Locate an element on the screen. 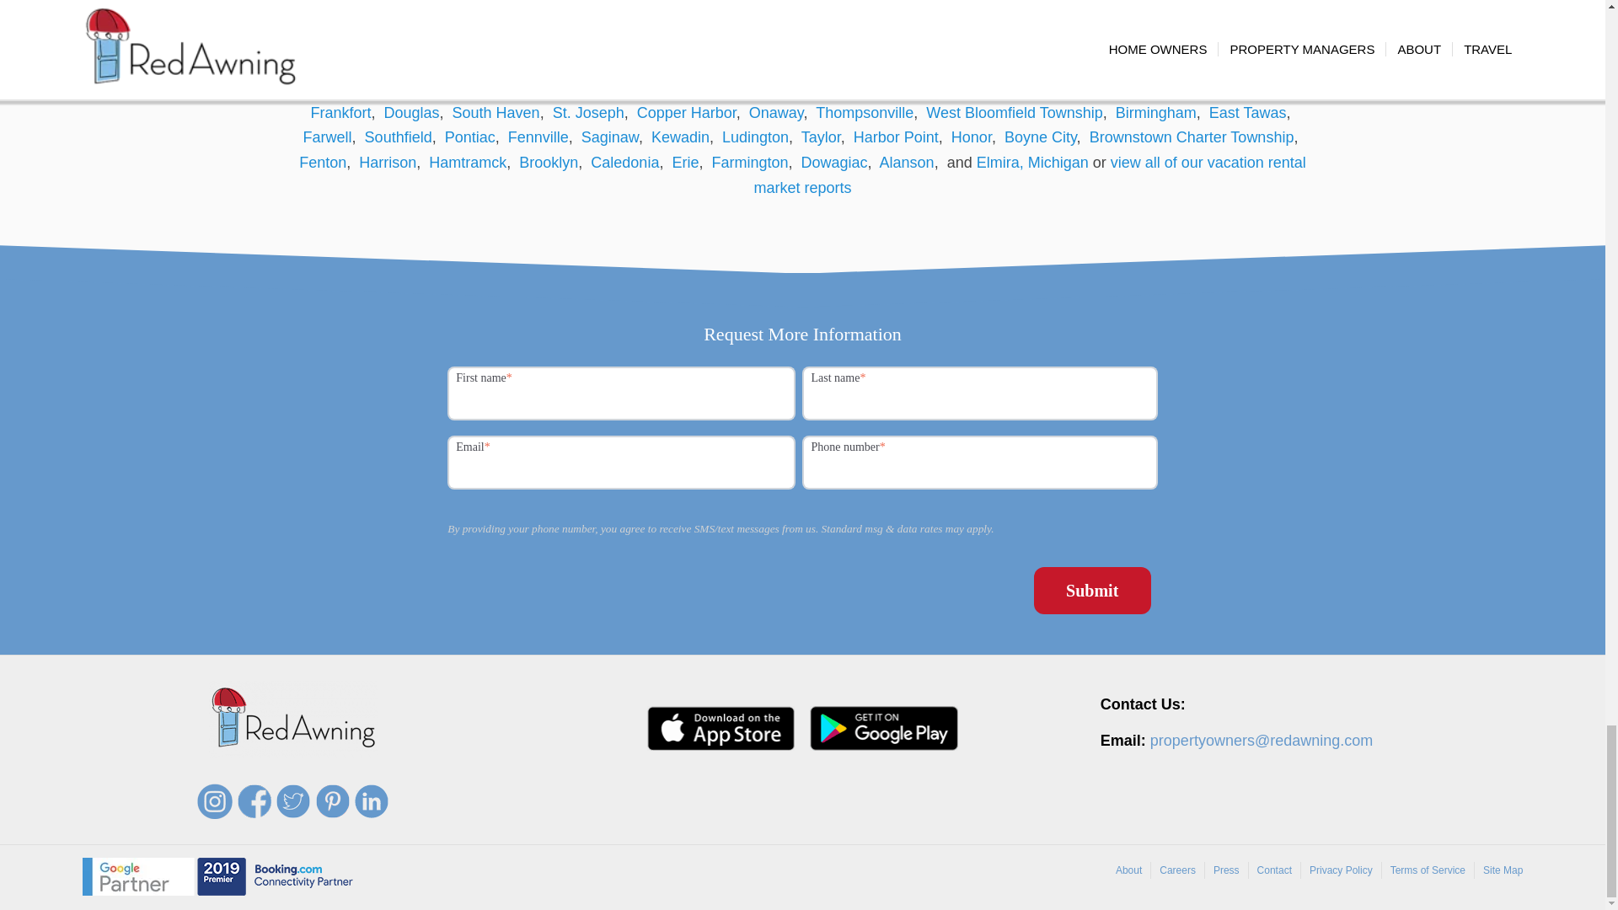 The image size is (1618, 910). RedAwning Logo is located at coordinates (292, 719).